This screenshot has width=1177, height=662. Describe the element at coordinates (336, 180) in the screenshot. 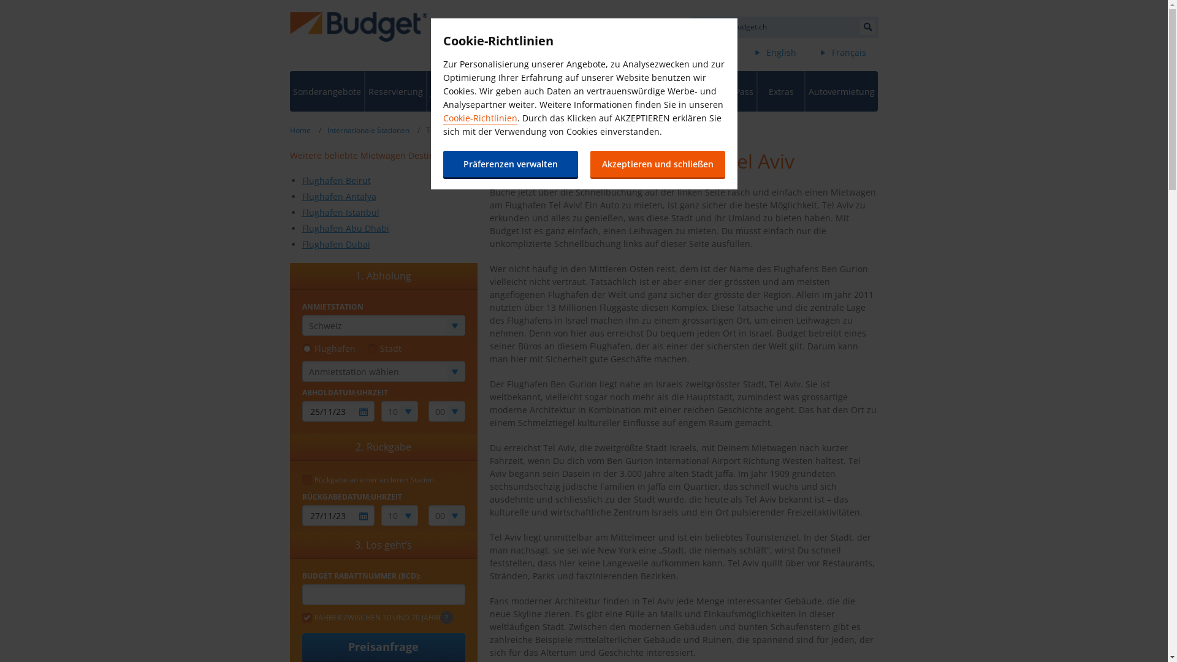

I see `Flughafen Beirut` at that location.